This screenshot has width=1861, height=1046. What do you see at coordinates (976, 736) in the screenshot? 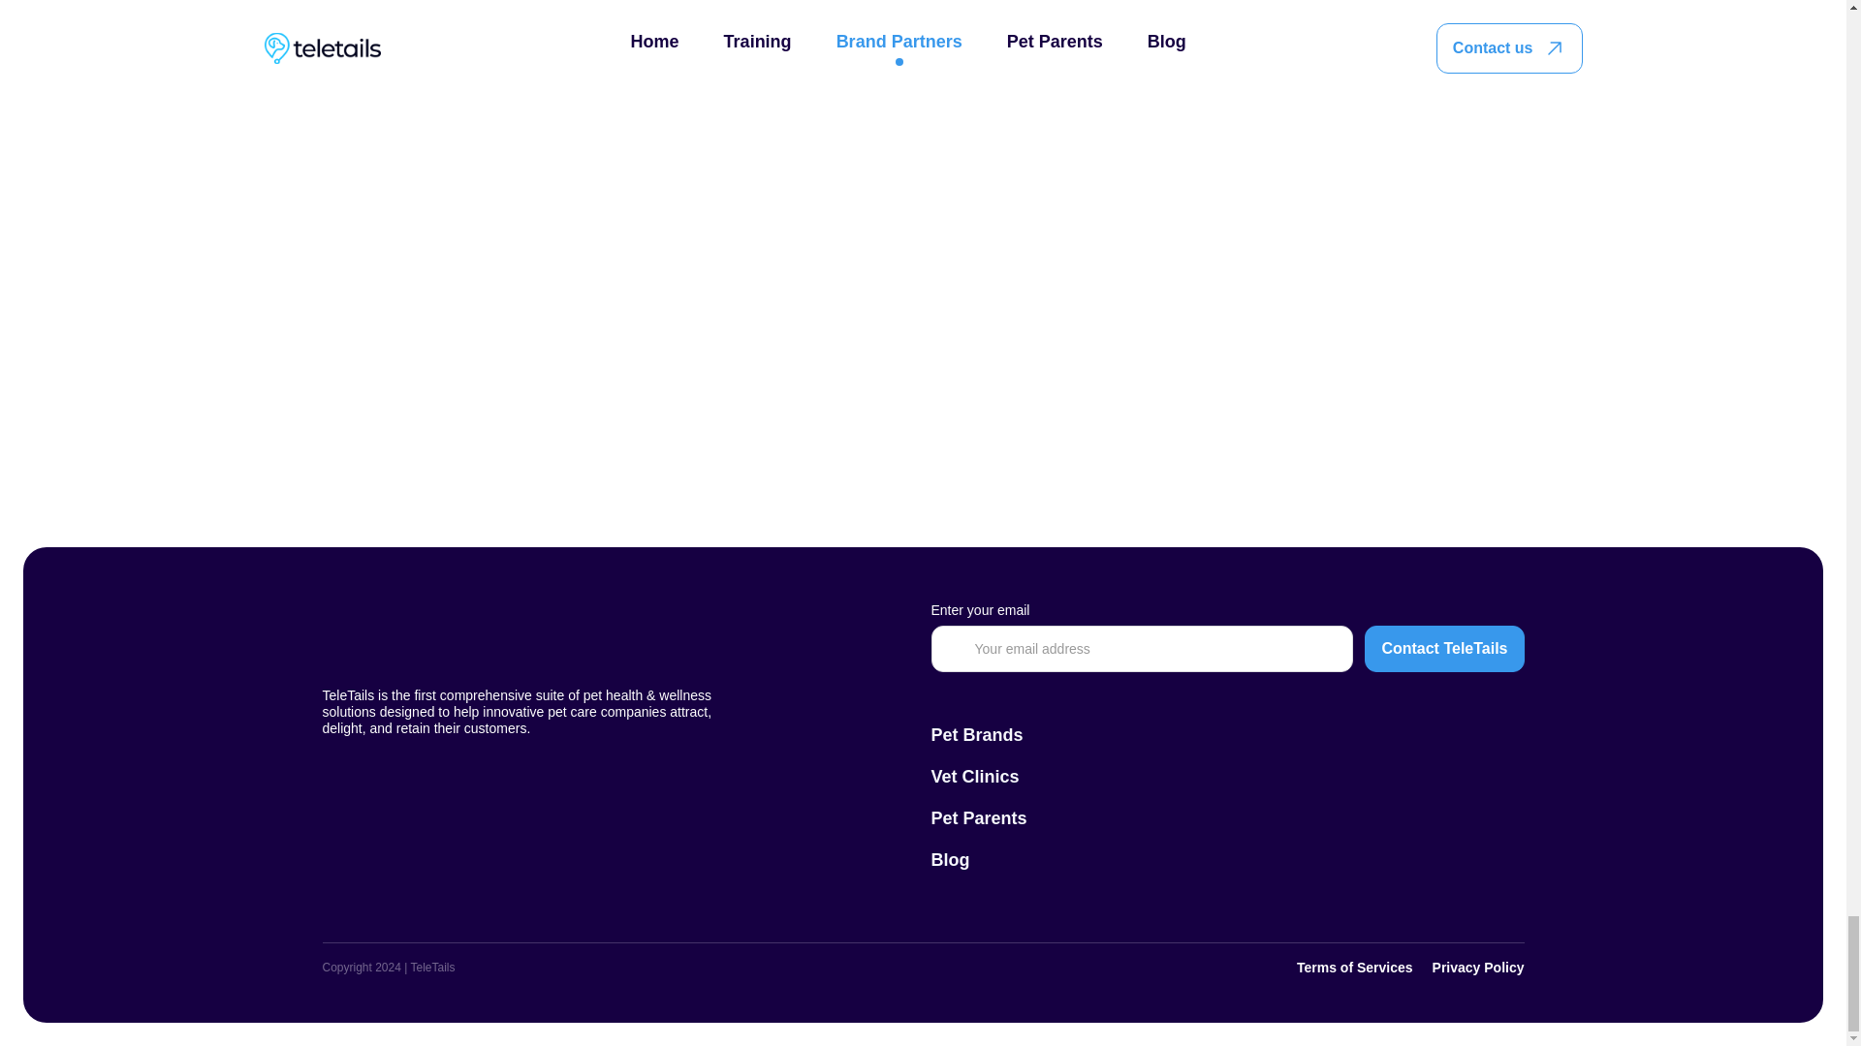
I see `Pet Brands` at bounding box center [976, 736].